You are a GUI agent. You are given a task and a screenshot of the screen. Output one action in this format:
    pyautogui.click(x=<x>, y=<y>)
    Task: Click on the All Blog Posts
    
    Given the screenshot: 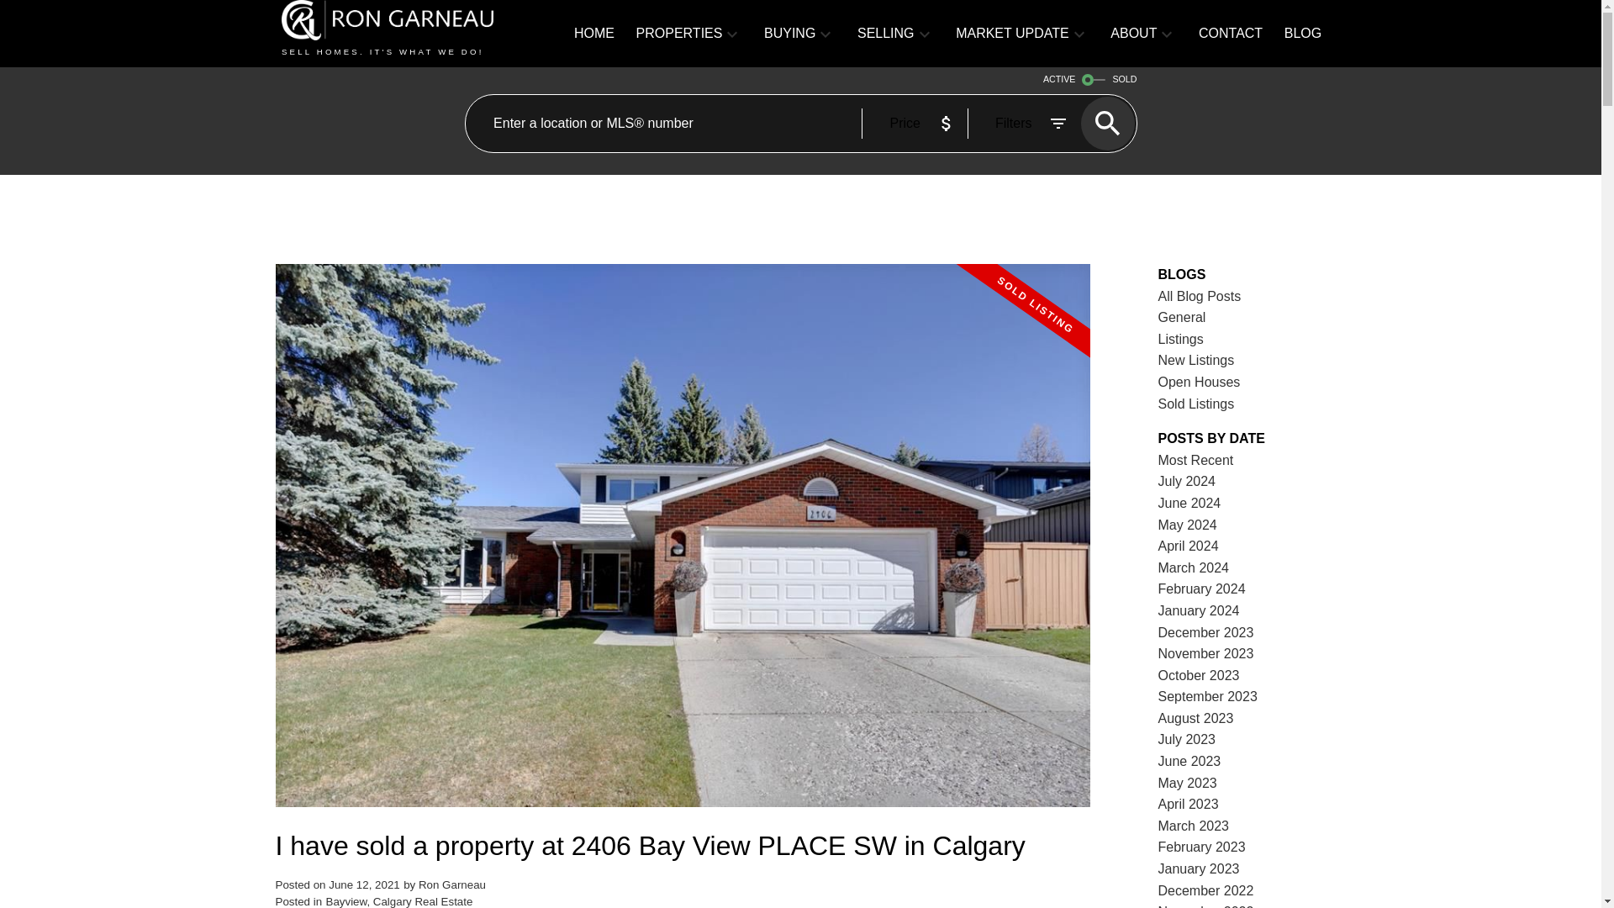 What is the action you would take?
    pyautogui.click(x=1200, y=296)
    